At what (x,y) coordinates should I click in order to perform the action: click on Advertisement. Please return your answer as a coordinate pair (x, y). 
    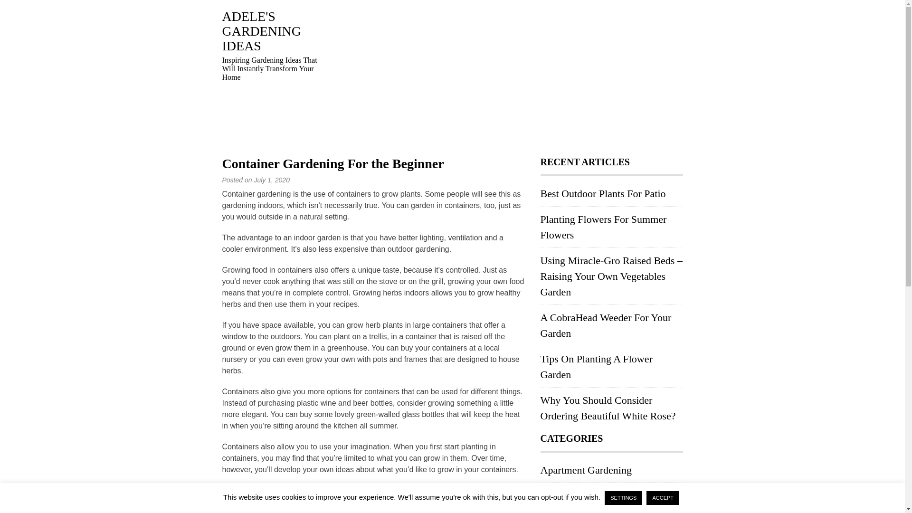
    Looking at the image, I should click on (507, 76).